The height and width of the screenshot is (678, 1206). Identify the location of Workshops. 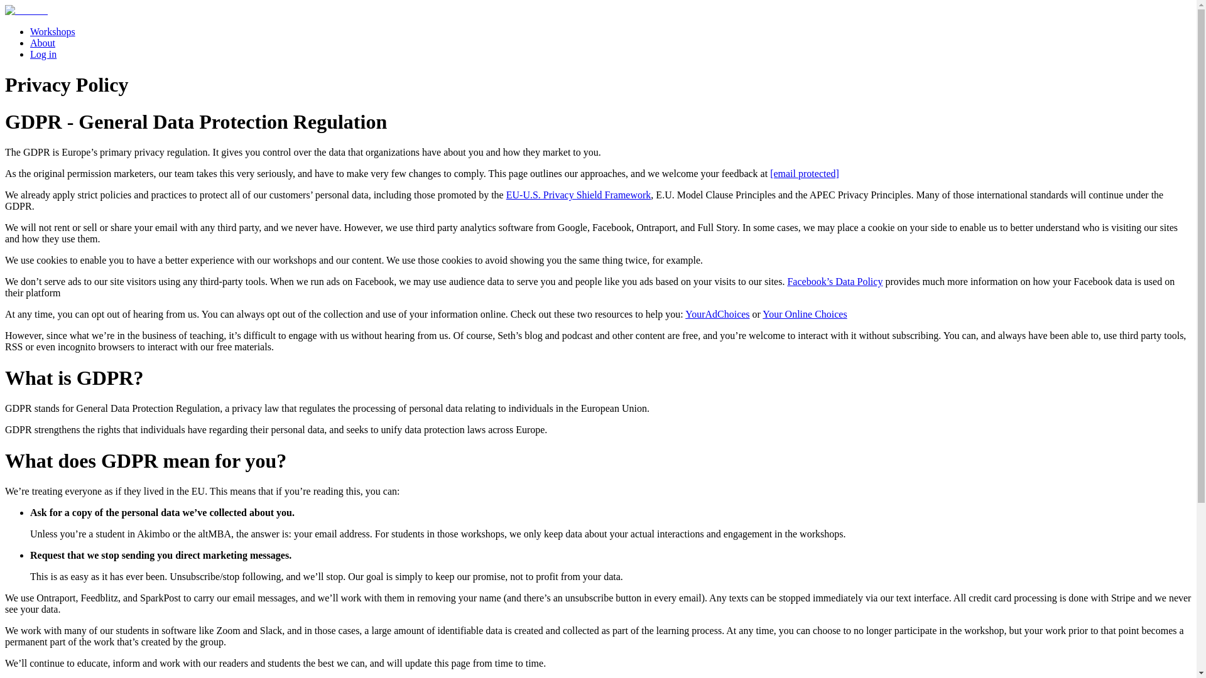
(53, 31).